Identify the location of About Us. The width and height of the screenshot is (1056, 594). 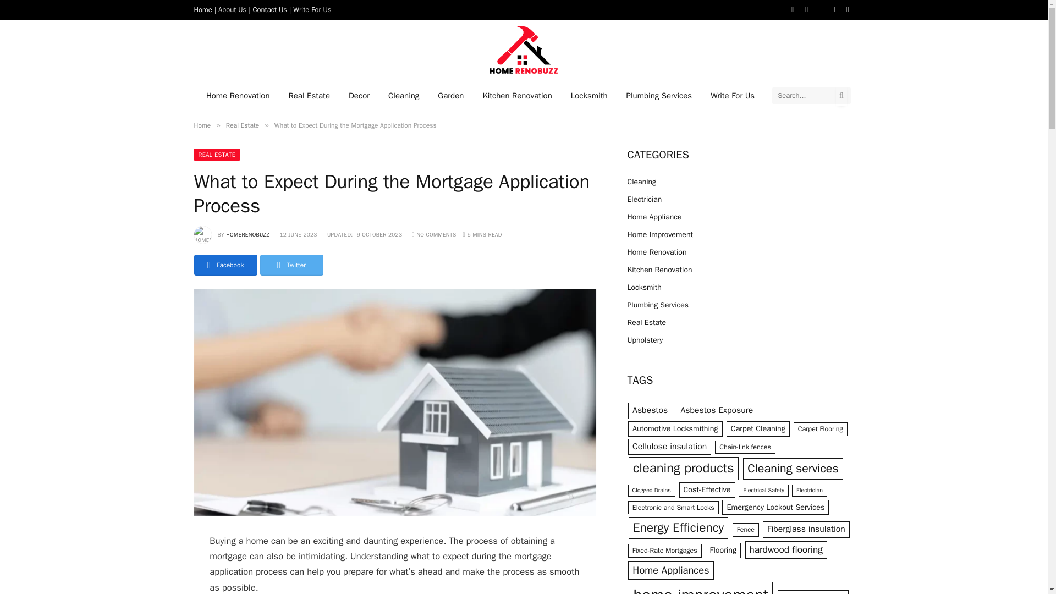
(232, 9).